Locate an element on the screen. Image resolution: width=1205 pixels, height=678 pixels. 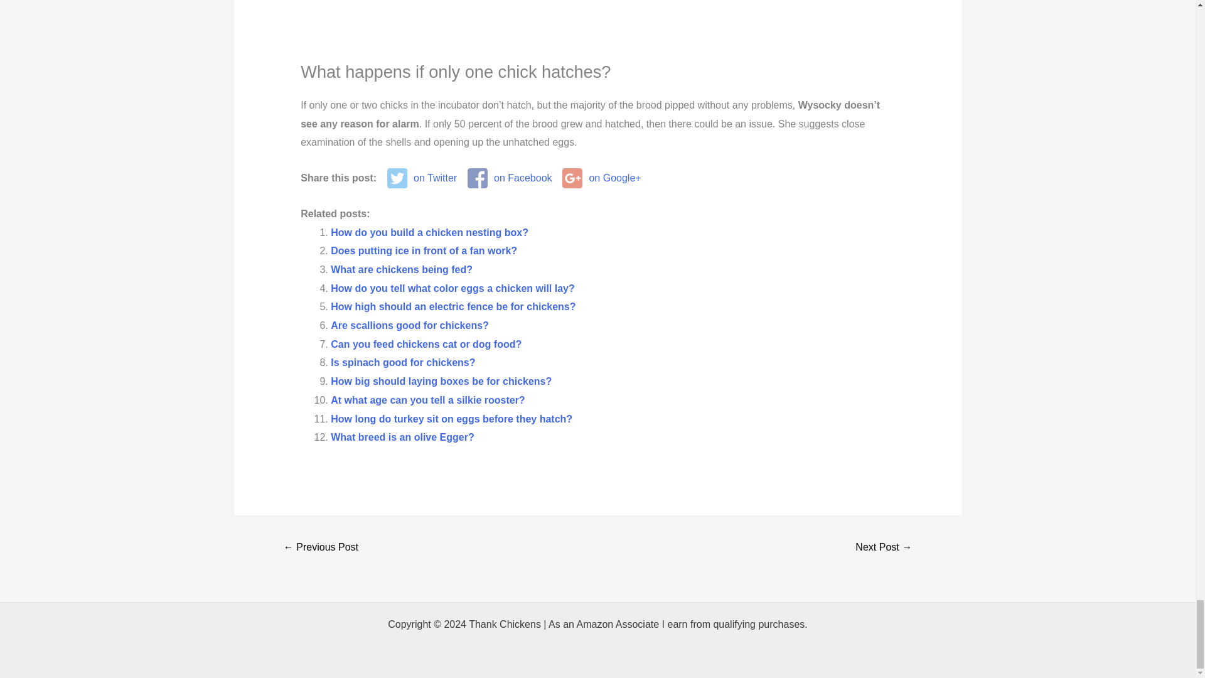
on Twitter is located at coordinates (422, 178).